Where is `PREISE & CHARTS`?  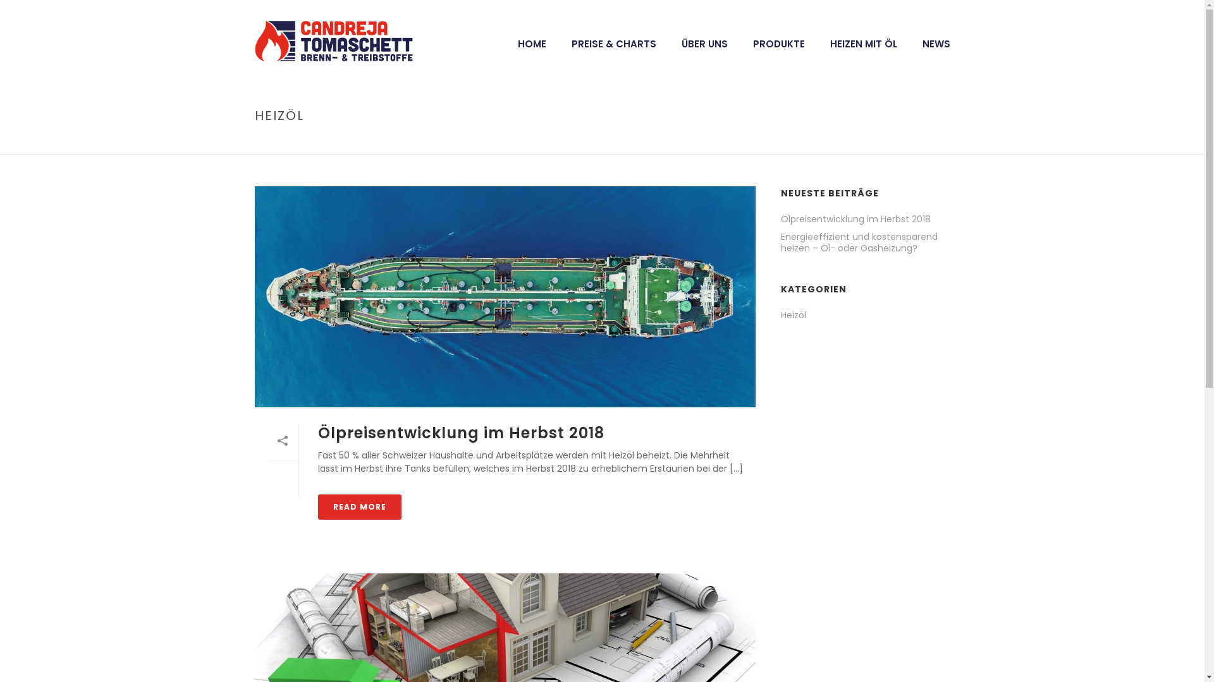
PREISE & CHARTS is located at coordinates (614, 41).